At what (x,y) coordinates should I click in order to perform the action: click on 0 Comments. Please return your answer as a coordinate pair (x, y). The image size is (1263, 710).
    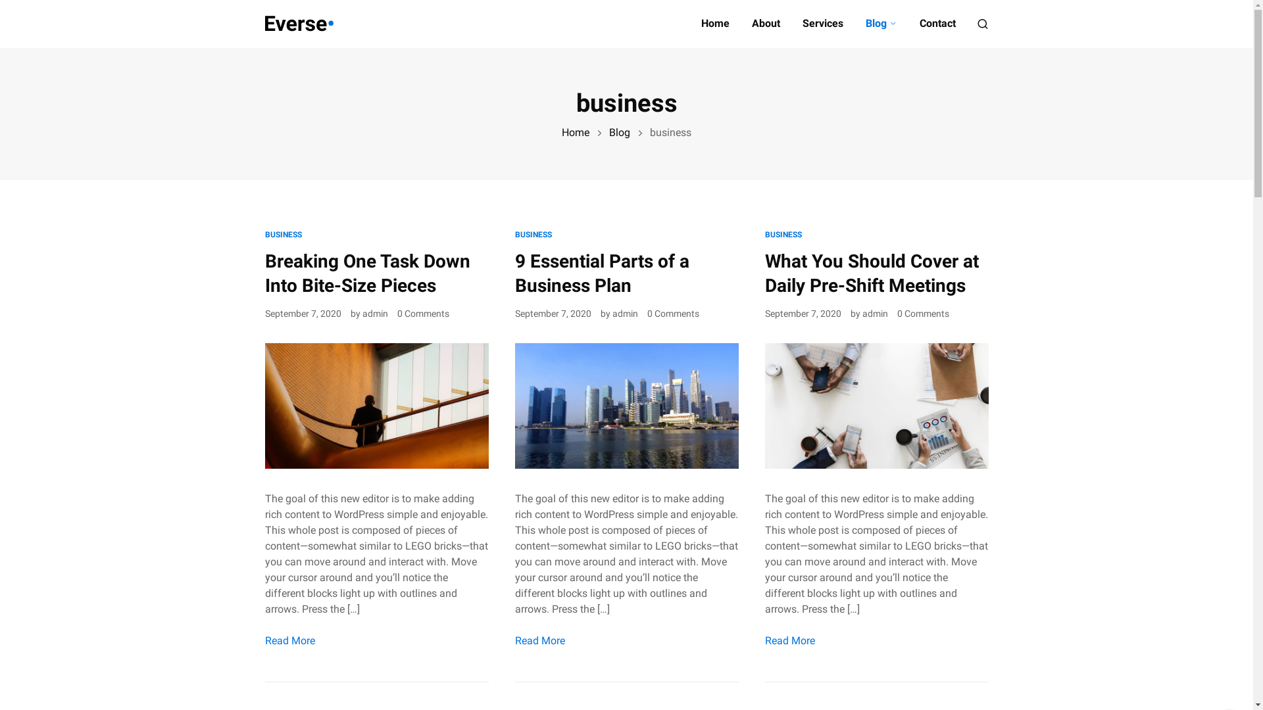
    Looking at the image, I should click on (673, 314).